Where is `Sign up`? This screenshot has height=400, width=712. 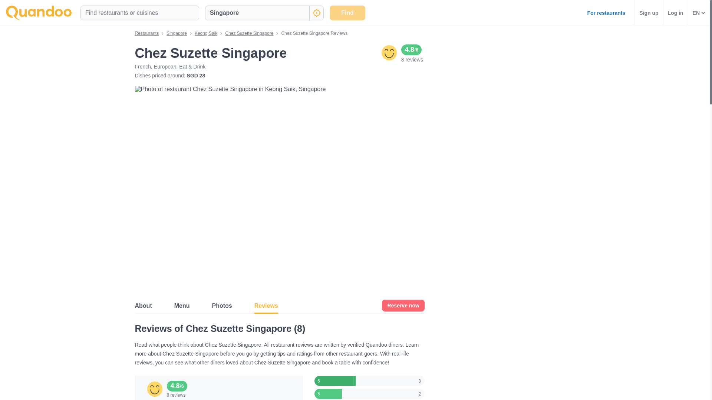
Sign up is located at coordinates (649, 13).